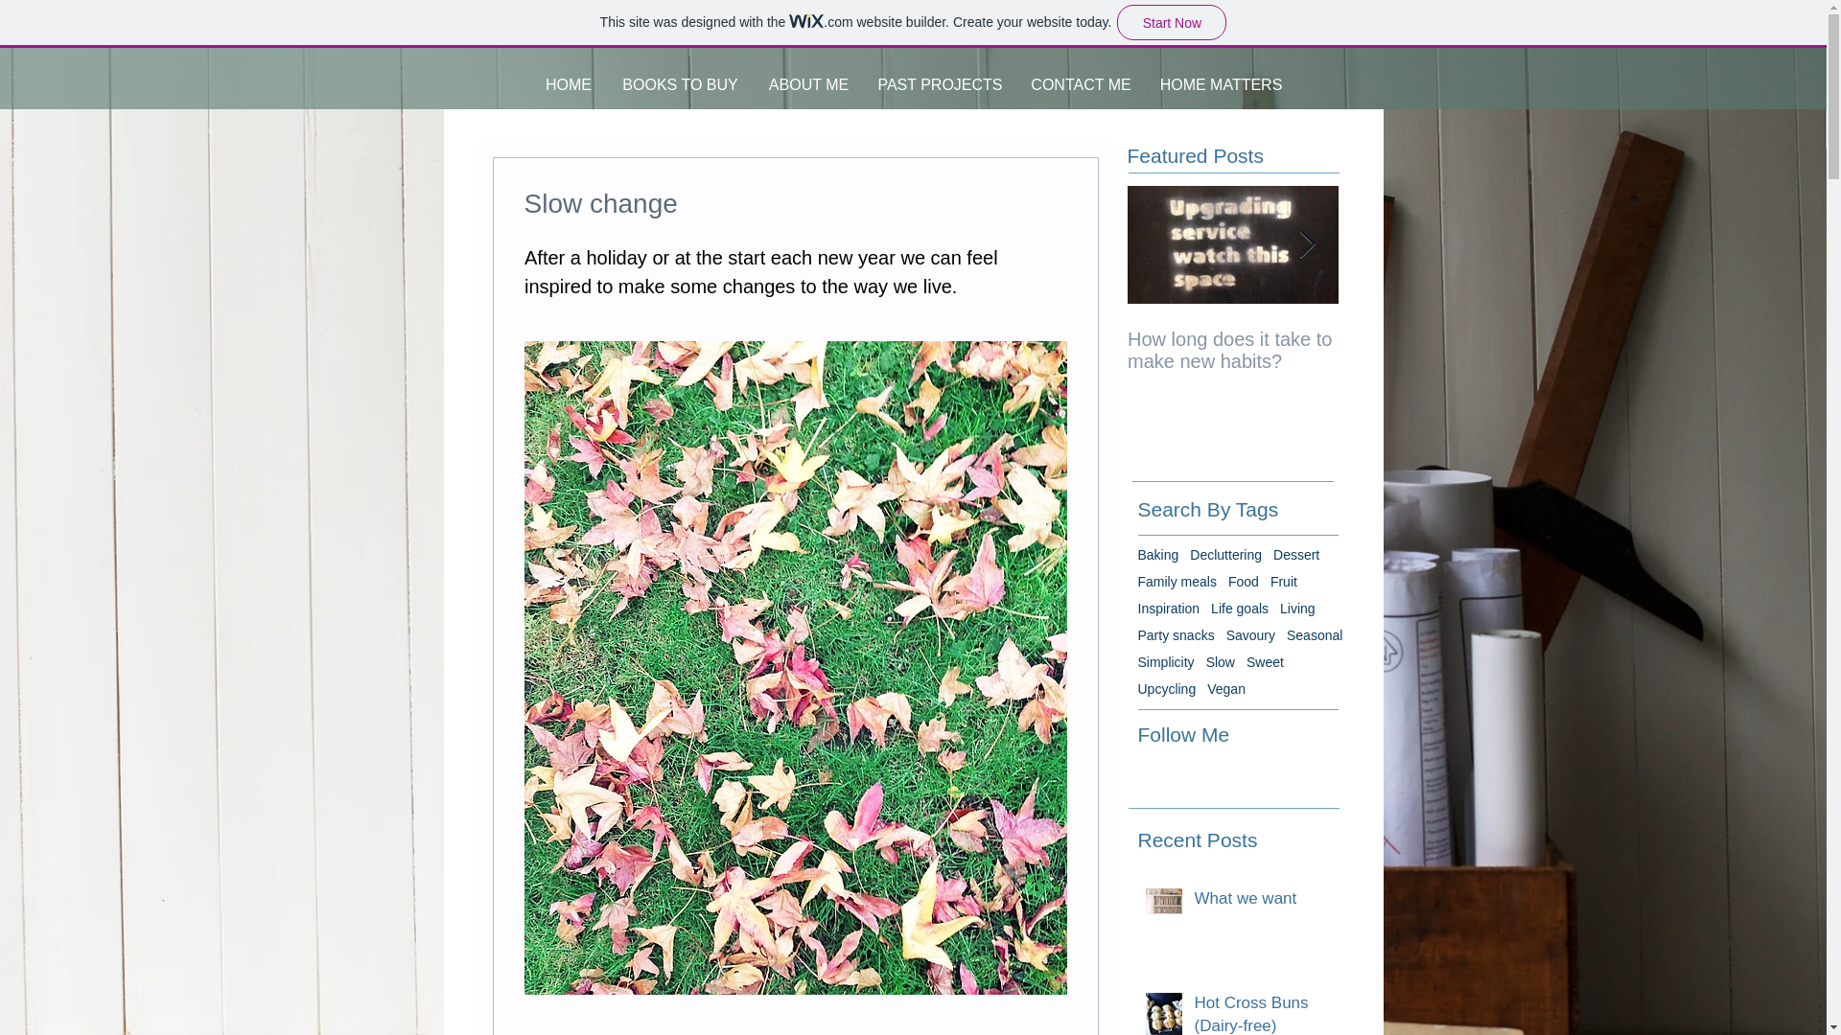  I want to click on Baking, so click(1157, 555).